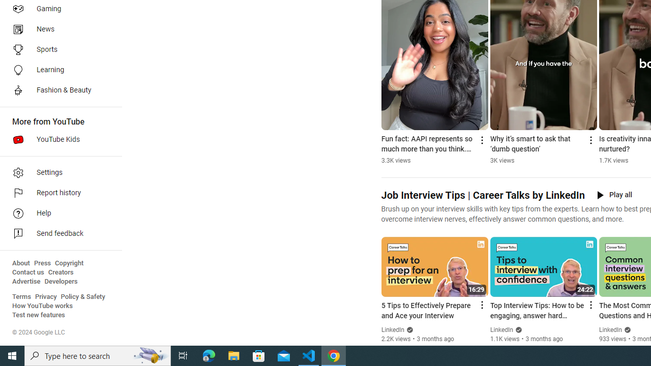 This screenshot has height=366, width=651. I want to click on Press, so click(43, 263).